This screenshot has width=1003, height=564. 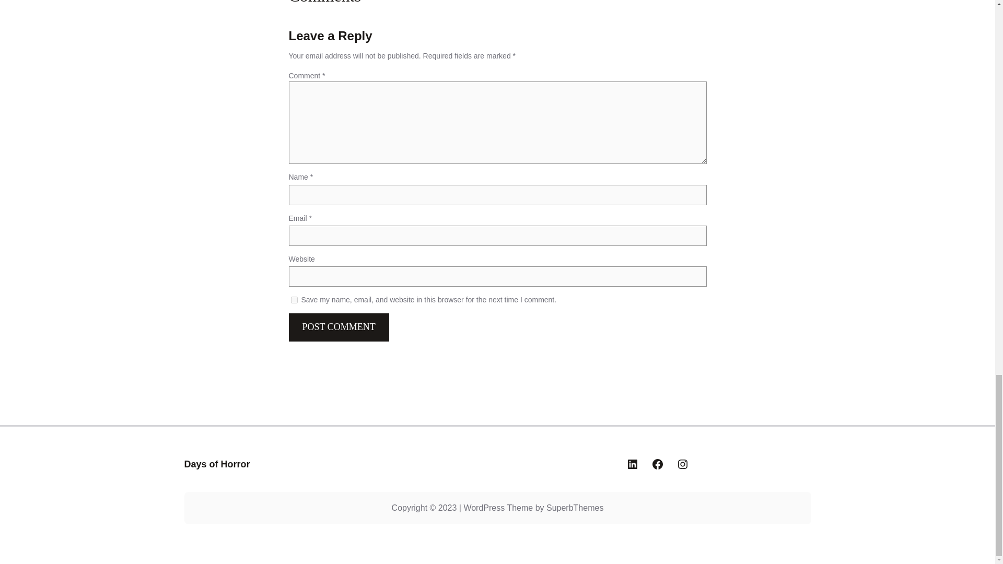 I want to click on Instagram, so click(x=682, y=464).